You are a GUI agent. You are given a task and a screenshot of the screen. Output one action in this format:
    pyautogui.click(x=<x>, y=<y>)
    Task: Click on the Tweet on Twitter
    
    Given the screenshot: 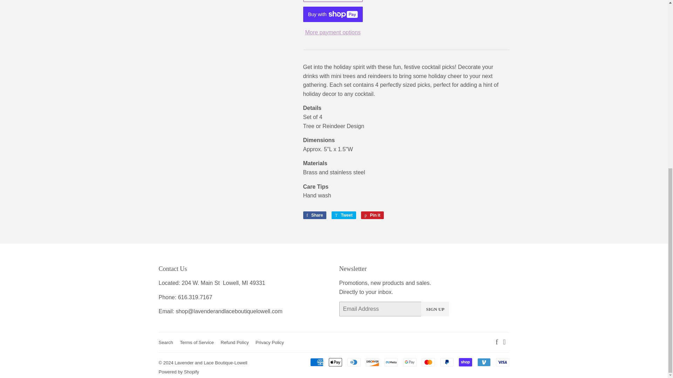 What is the action you would take?
    pyautogui.click(x=344, y=215)
    